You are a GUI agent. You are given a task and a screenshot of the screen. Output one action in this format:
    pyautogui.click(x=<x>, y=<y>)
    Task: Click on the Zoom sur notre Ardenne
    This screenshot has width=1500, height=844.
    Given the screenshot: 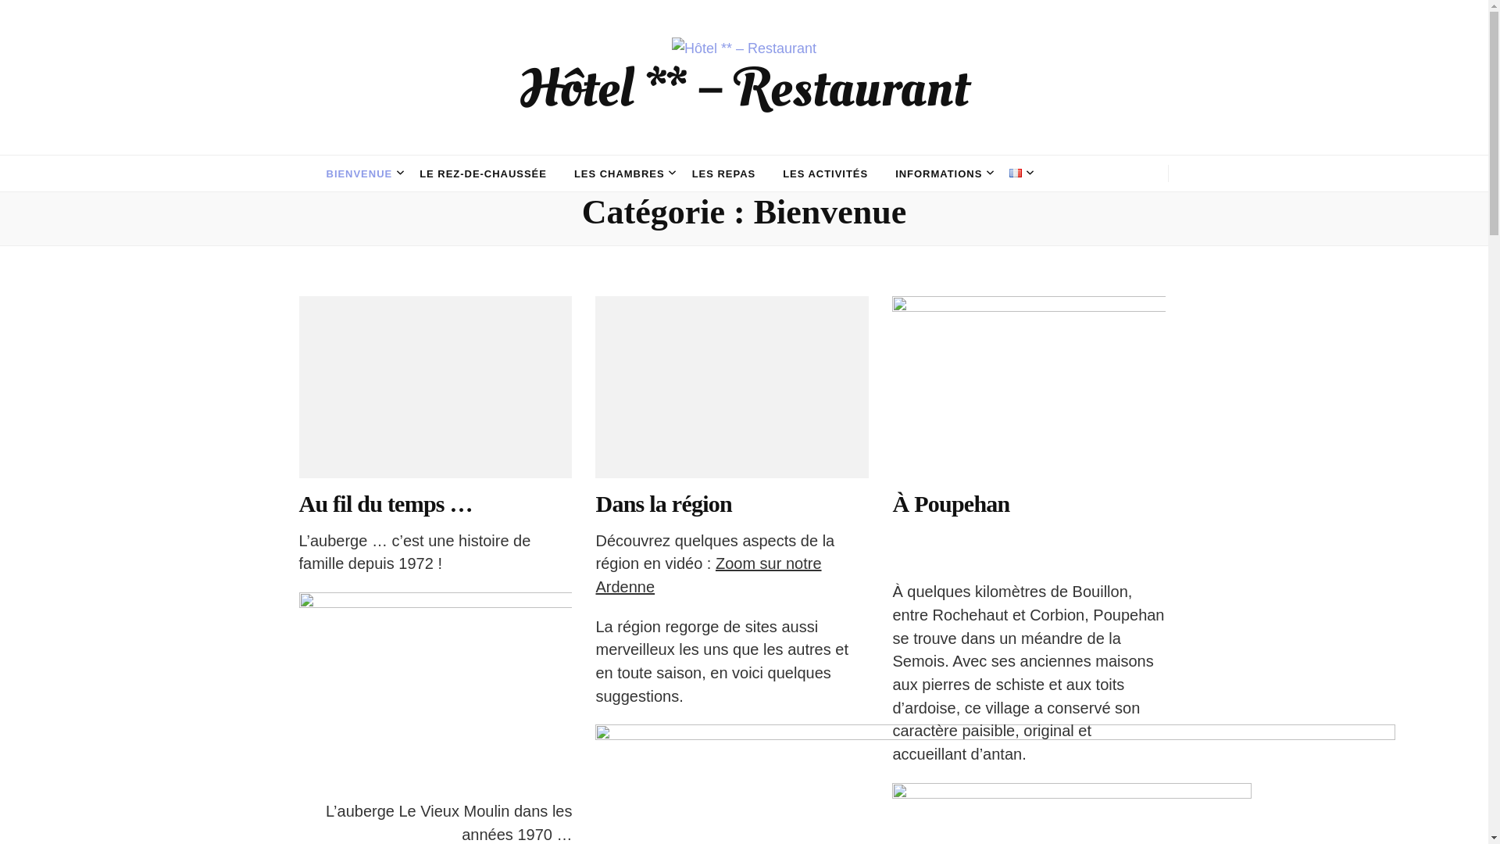 What is the action you would take?
    pyautogui.click(x=708, y=575)
    